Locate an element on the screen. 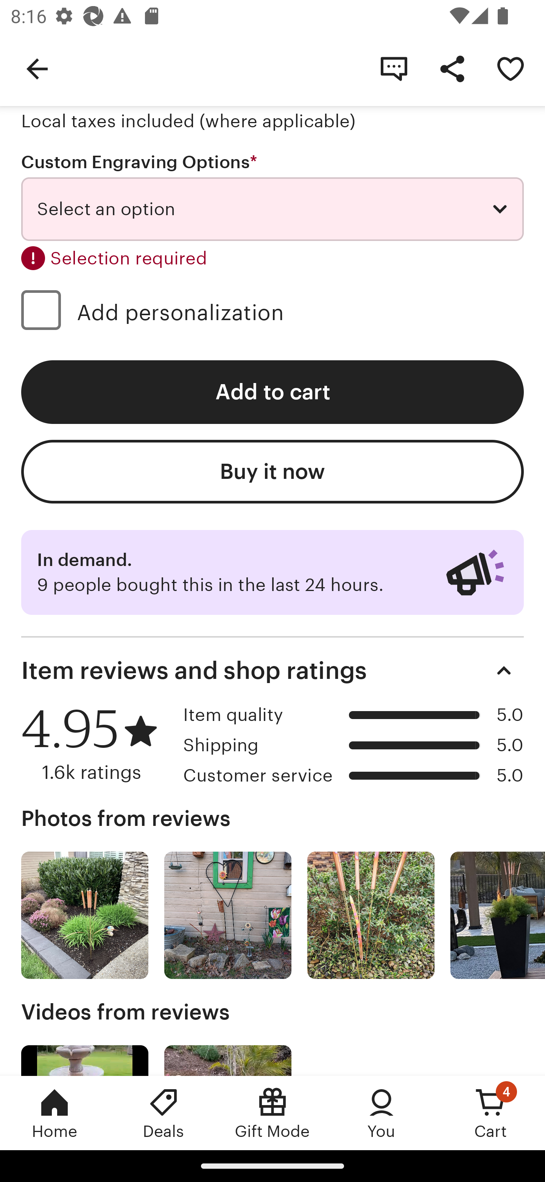  Add personalization (optional) Add personalization is located at coordinates (272, 312).